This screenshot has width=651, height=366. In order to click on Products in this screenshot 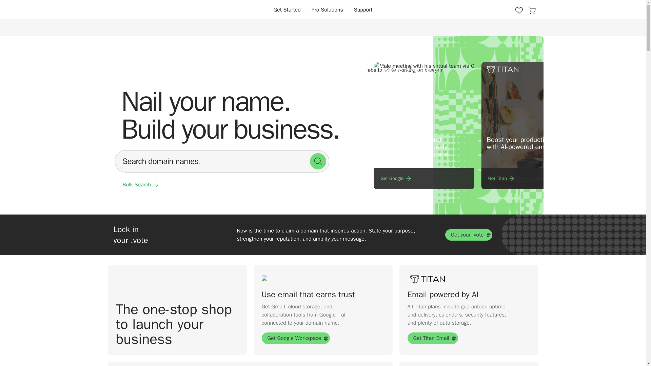, I will do `click(519, 10)`.